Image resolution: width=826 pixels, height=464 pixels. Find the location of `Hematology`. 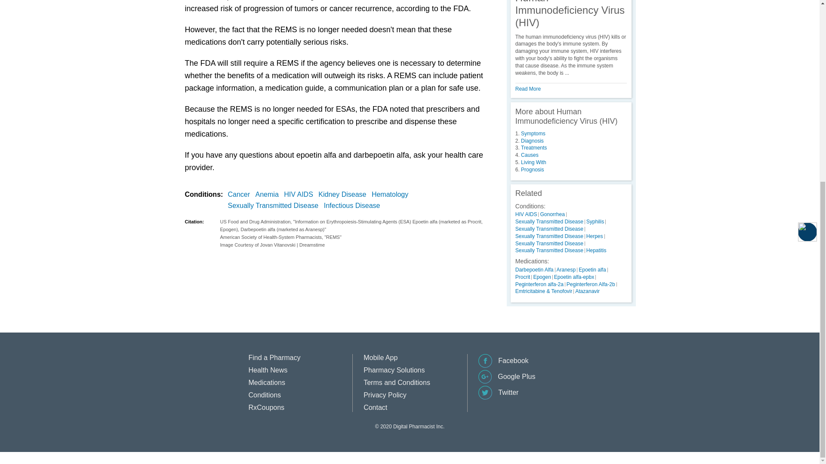

Hematology is located at coordinates (391, 194).